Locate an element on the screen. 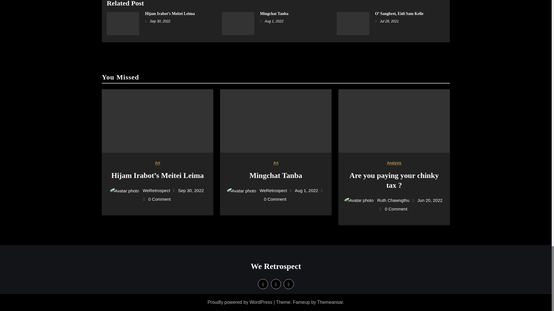 The height and width of the screenshot is (311, 554). Aug 1, 2022 is located at coordinates (274, 21).